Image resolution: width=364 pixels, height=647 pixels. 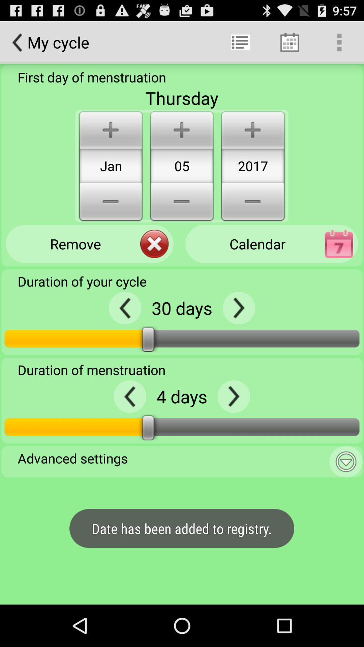 What do you see at coordinates (239, 308) in the screenshot?
I see `go back button option` at bounding box center [239, 308].